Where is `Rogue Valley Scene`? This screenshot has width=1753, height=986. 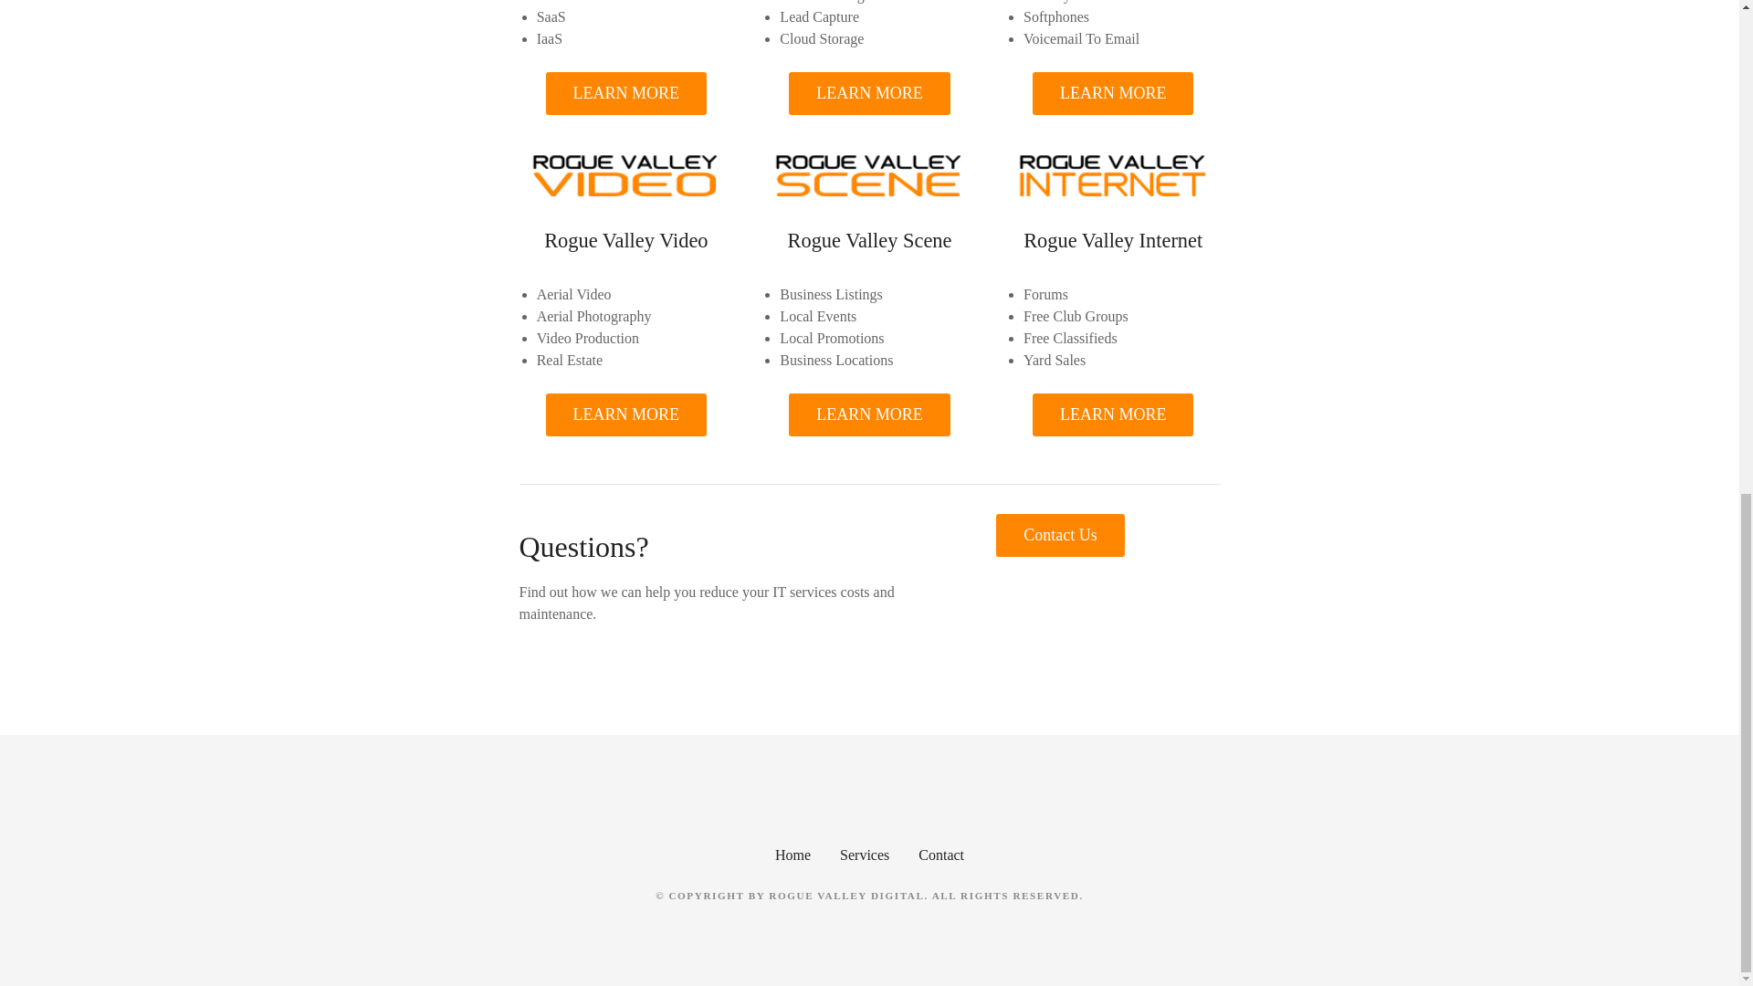
Rogue Valley Scene is located at coordinates (869, 240).